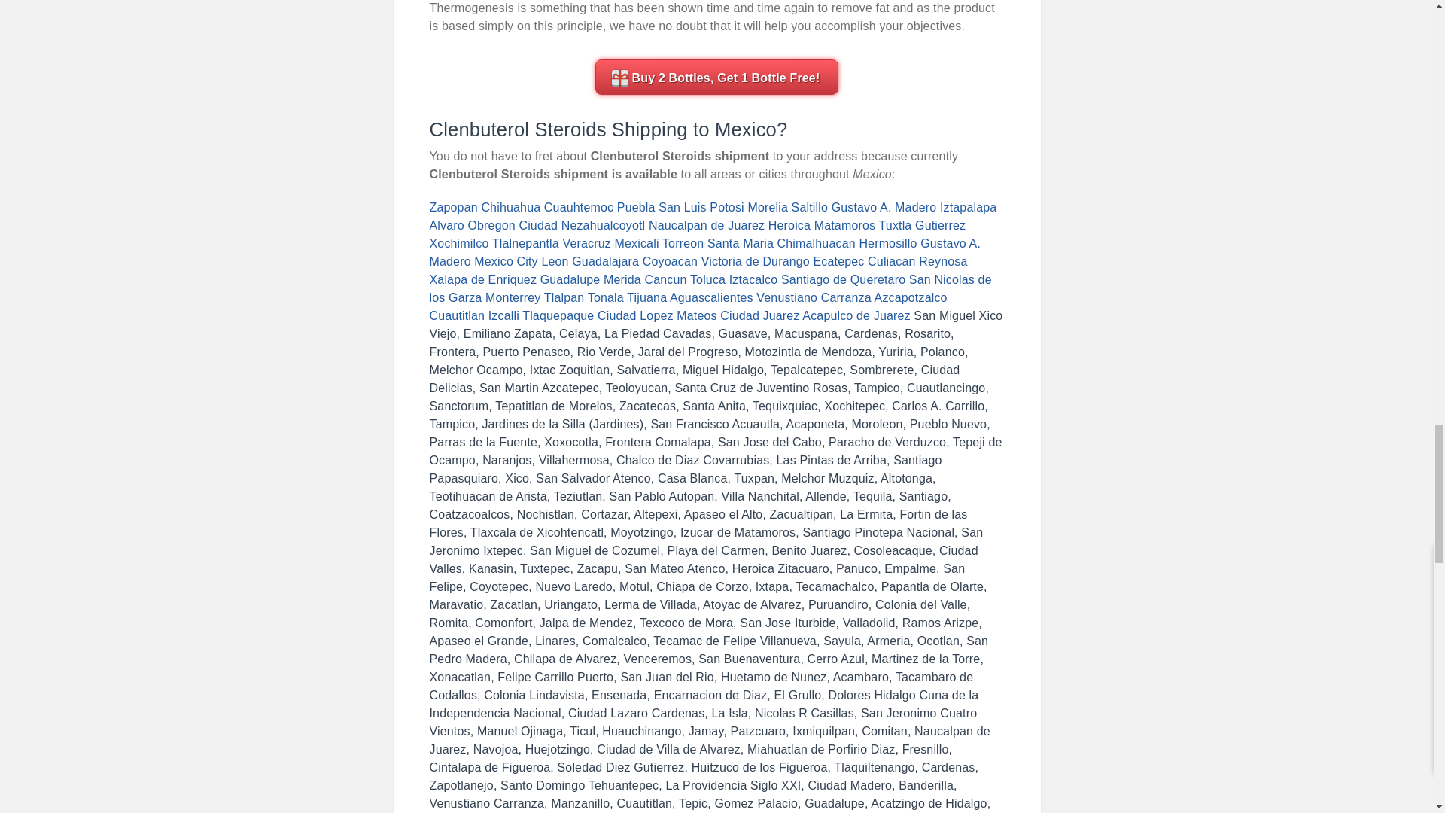 The width and height of the screenshot is (1445, 813). What do you see at coordinates (701, 207) in the screenshot?
I see `San Luis Potosi` at bounding box center [701, 207].